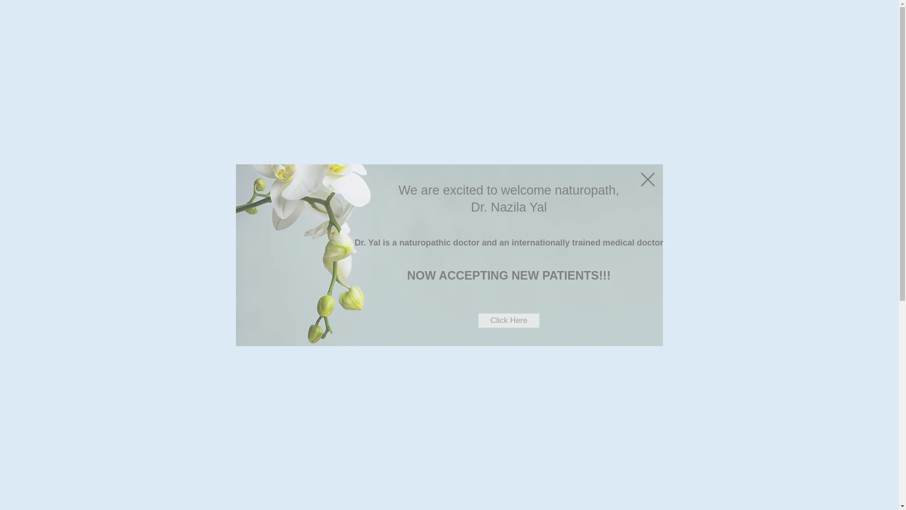  I want to click on THE WELLNESS GR, so click(361, 77).